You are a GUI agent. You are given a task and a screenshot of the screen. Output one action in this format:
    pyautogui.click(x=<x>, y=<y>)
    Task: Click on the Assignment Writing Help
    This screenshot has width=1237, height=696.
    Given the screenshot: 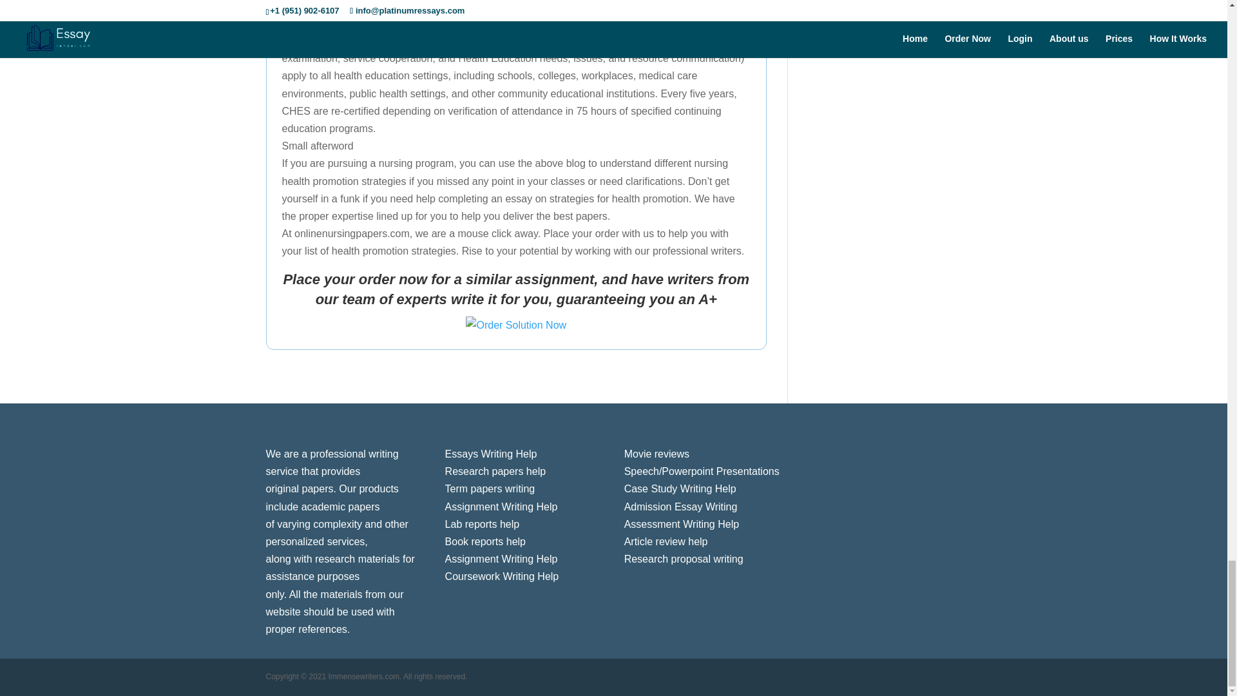 What is the action you would take?
    pyautogui.click(x=501, y=558)
    